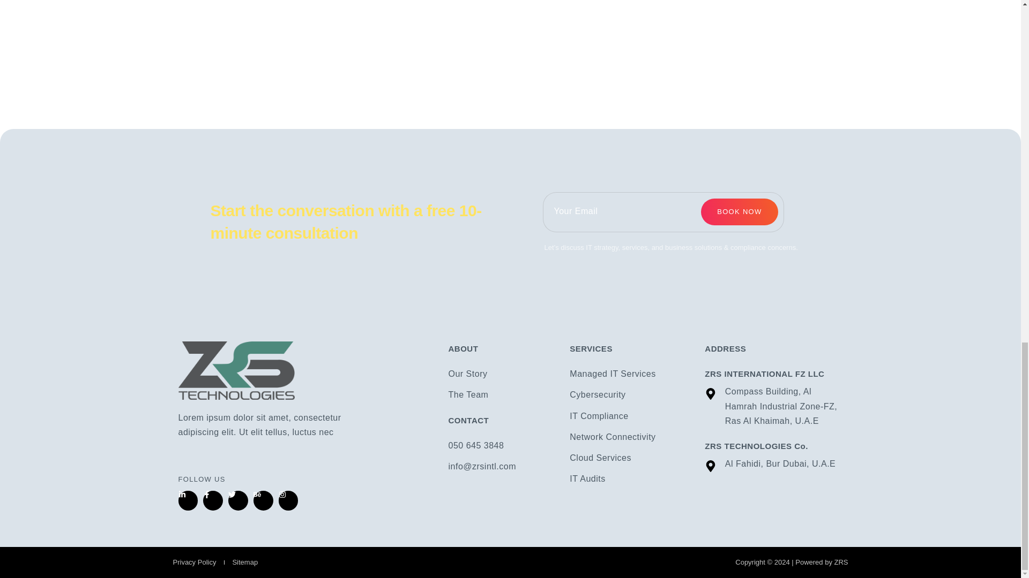  I want to click on Cybersecurity, so click(631, 394).